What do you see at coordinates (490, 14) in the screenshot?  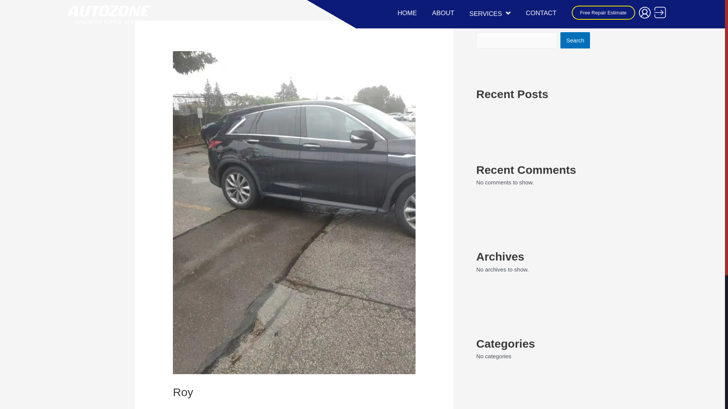 I see `SERVICES` at bounding box center [490, 14].